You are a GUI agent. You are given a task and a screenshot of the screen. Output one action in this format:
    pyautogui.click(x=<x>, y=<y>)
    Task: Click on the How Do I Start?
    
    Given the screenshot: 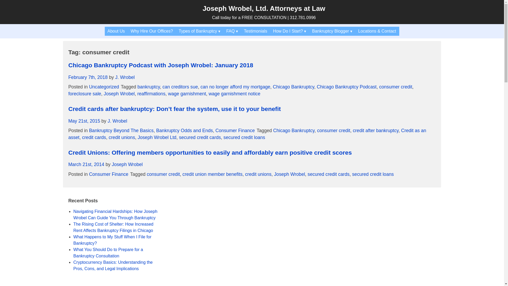 What is the action you would take?
    pyautogui.click(x=290, y=31)
    